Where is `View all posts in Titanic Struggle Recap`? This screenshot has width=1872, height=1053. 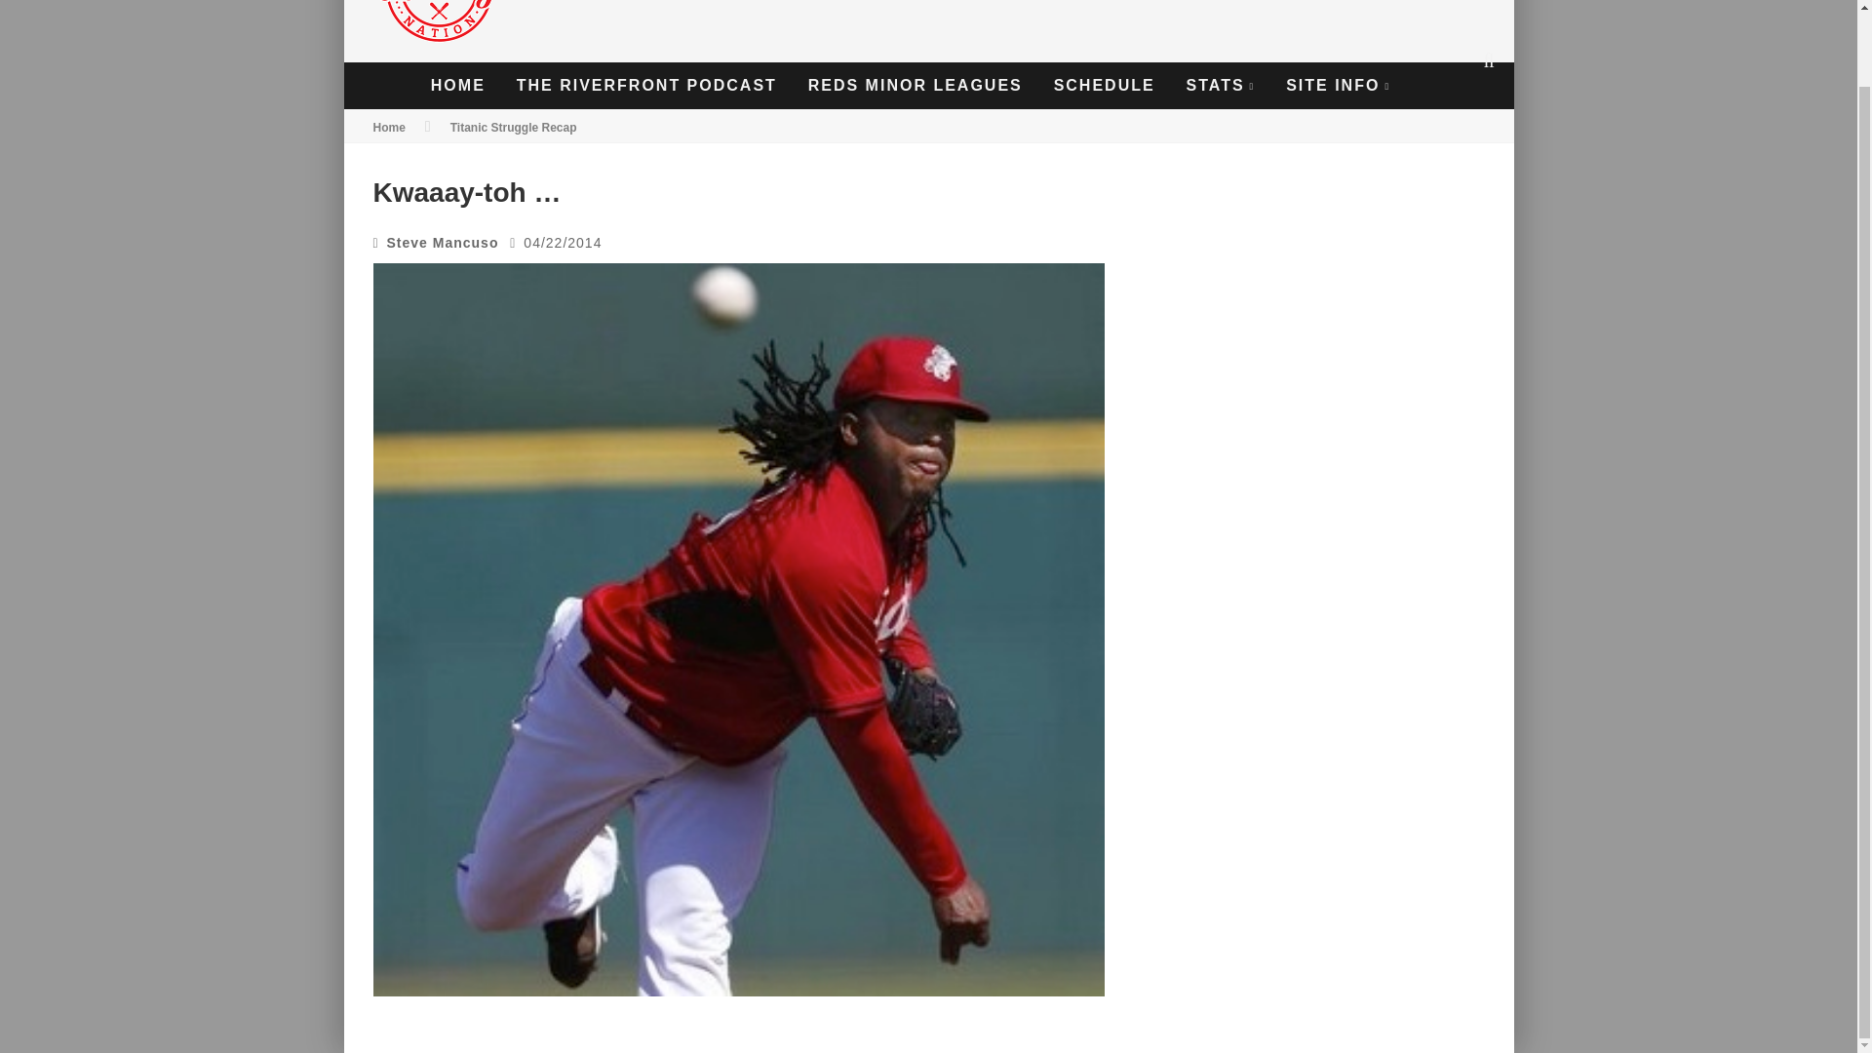 View all posts in Titanic Struggle Recap is located at coordinates (513, 128).